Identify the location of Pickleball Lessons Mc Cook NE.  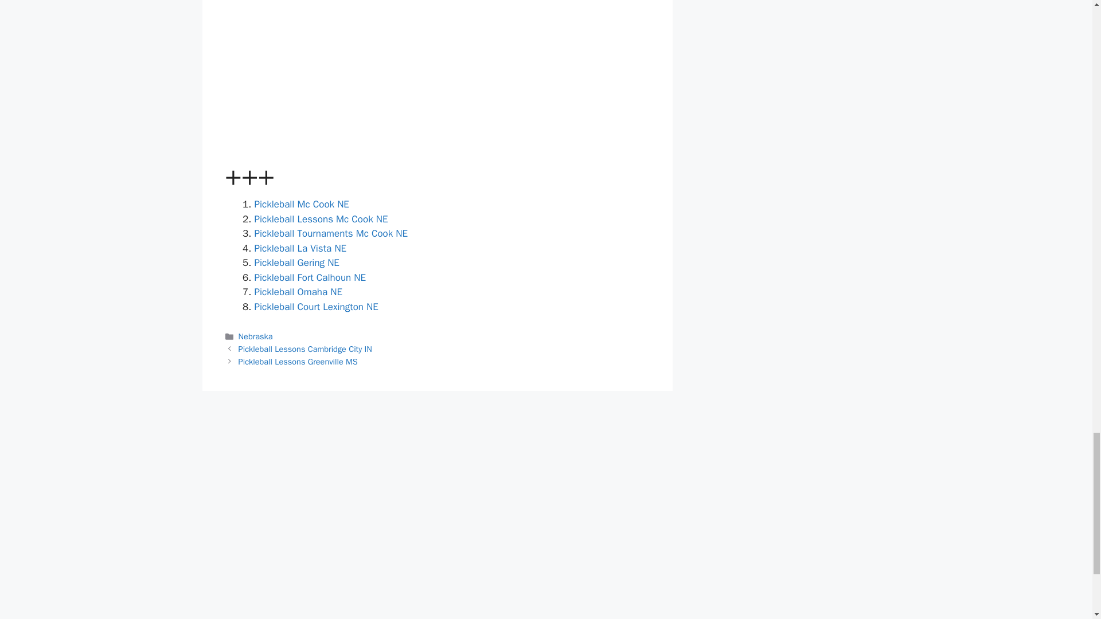
(321, 219).